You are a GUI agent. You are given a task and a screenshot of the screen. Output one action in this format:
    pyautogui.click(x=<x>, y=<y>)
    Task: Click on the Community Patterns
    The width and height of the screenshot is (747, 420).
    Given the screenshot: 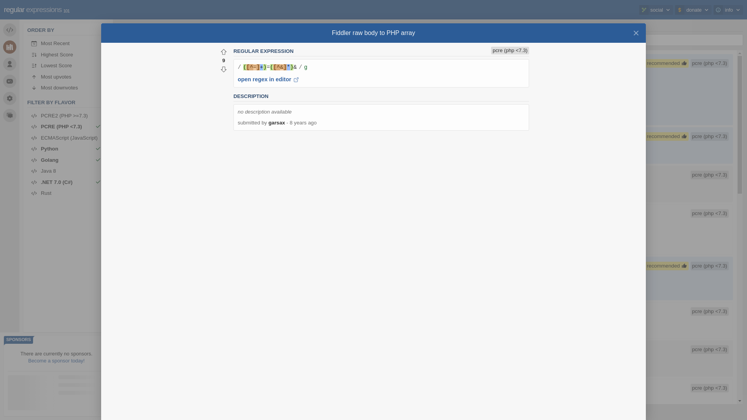 What is the action you would take?
    pyautogui.click(x=9, y=47)
    